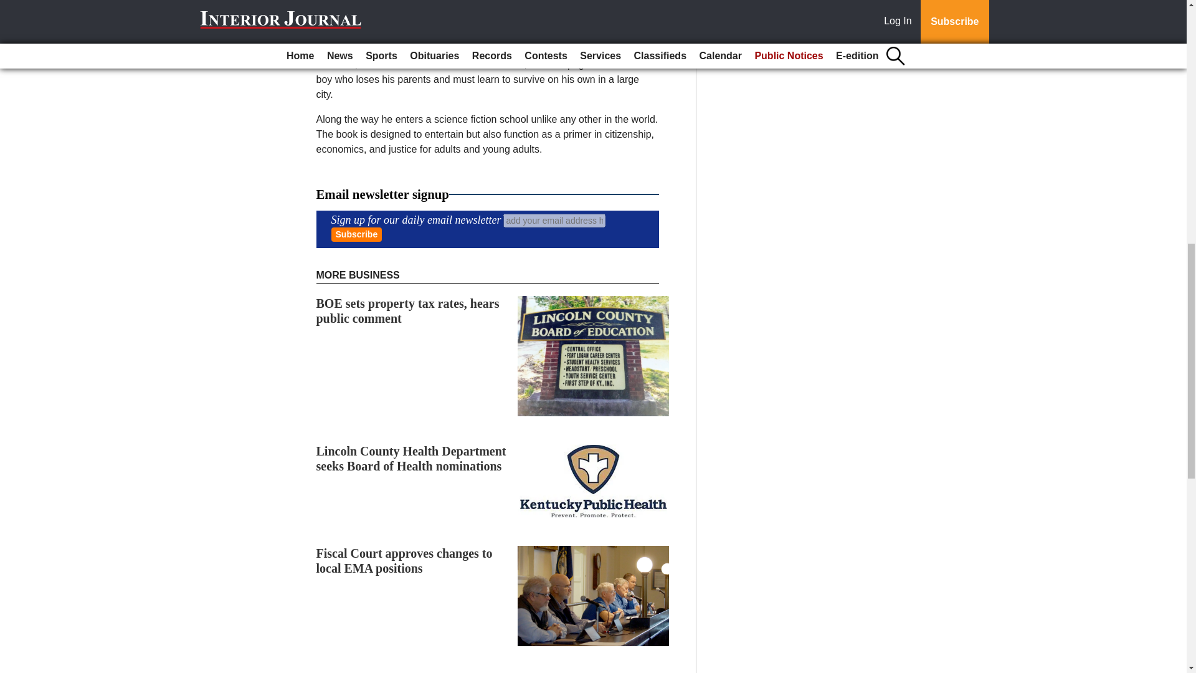  What do you see at coordinates (356, 234) in the screenshot?
I see `Subscribe` at bounding box center [356, 234].